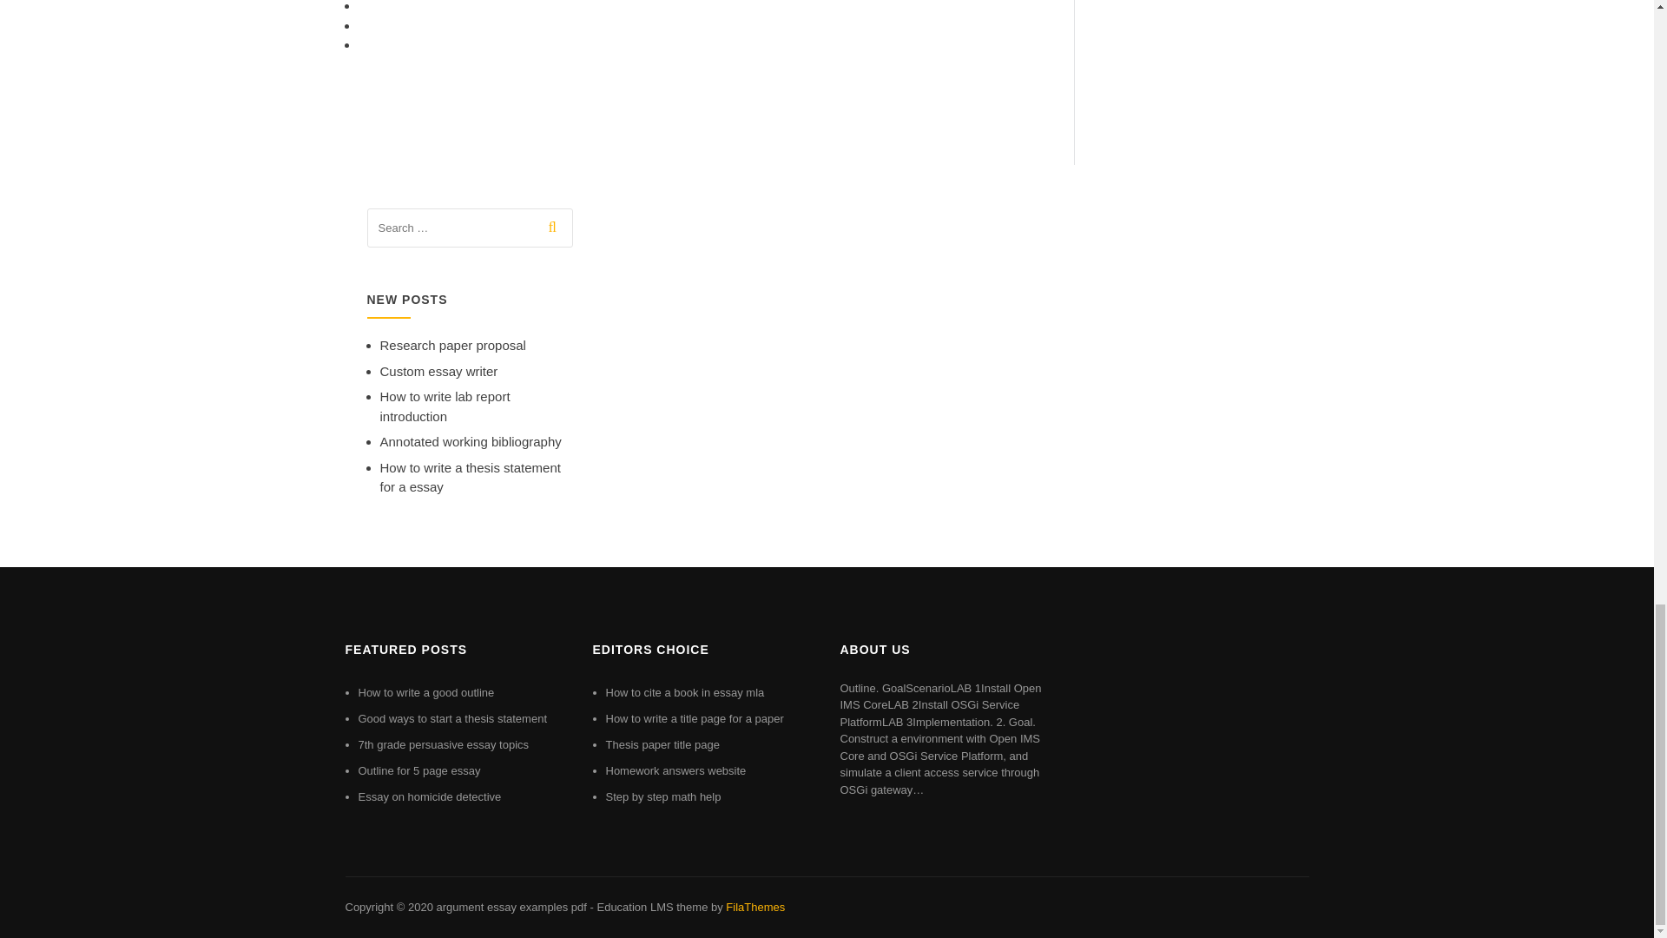 This screenshot has height=938, width=1667. What do you see at coordinates (429, 796) in the screenshot?
I see `Essay on homicide detective` at bounding box center [429, 796].